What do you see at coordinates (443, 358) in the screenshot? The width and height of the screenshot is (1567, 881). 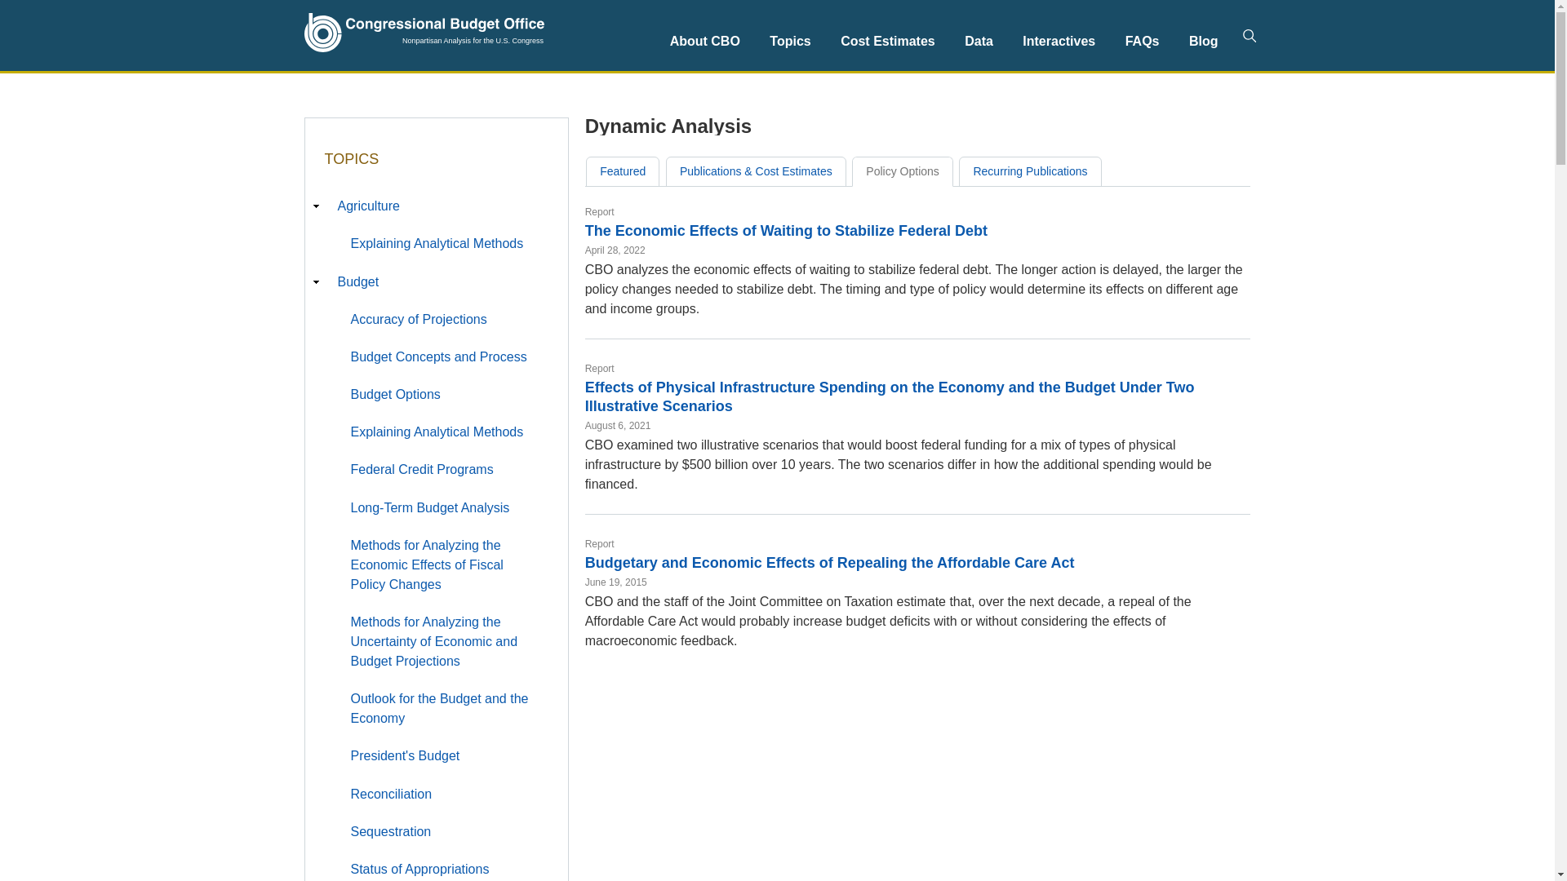 I see `Budget Concepts and Process` at bounding box center [443, 358].